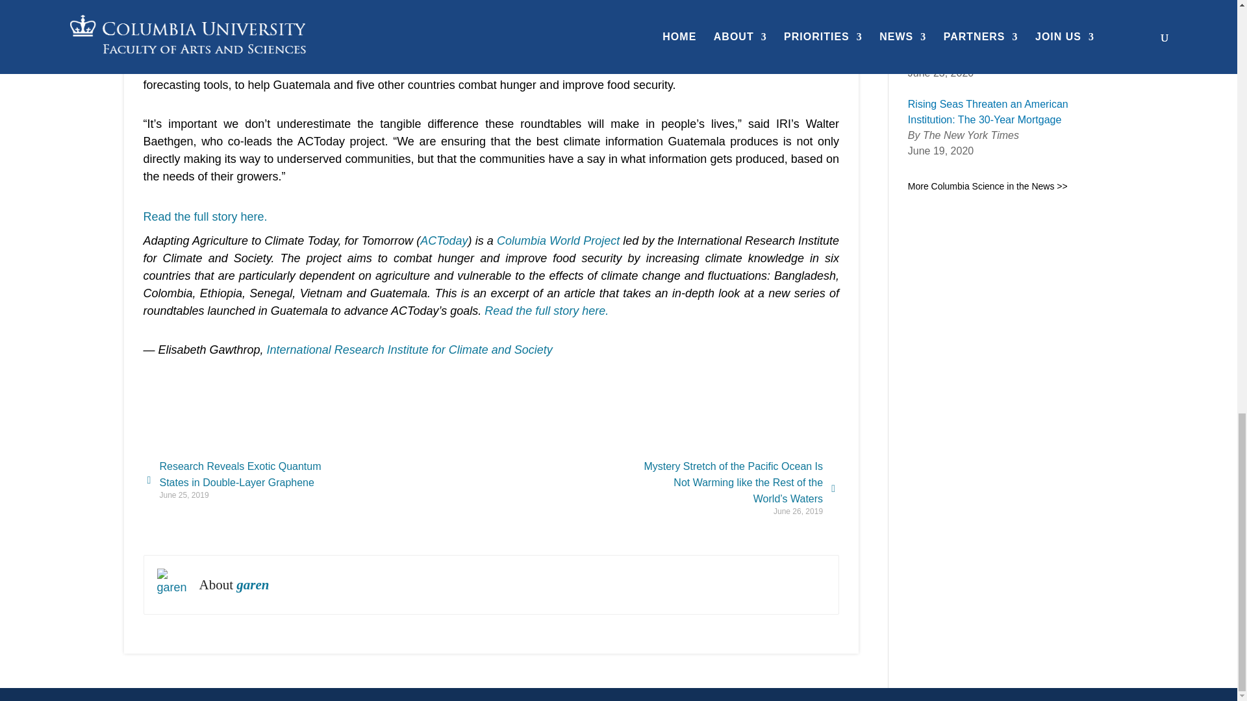 The height and width of the screenshot is (701, 1247). I want to click on Read the full story here., so click(205, 217).